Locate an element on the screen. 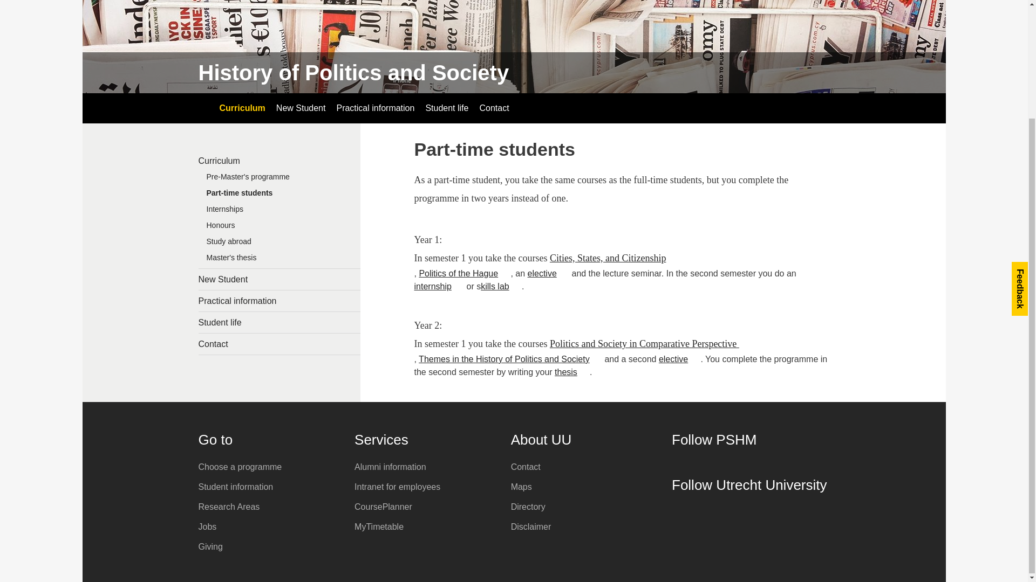  History of Politics and Society is located at coordinates (354, 72).